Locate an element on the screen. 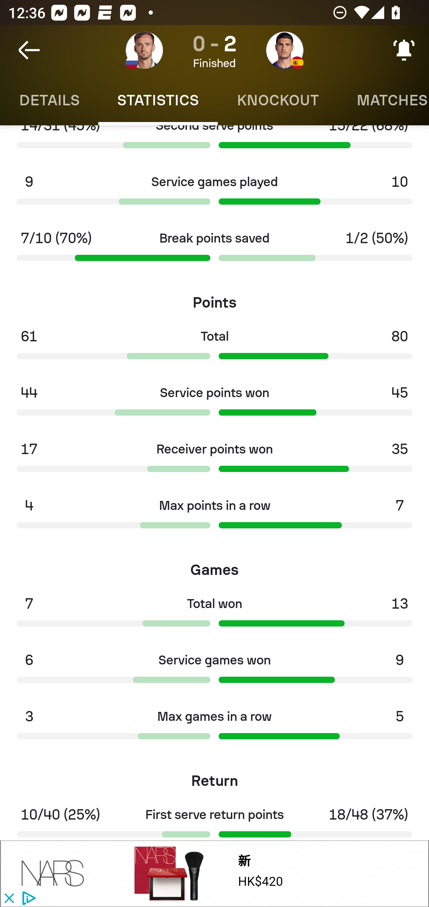  Knockout KNOCKOUT is located at coordinates (278, 100).